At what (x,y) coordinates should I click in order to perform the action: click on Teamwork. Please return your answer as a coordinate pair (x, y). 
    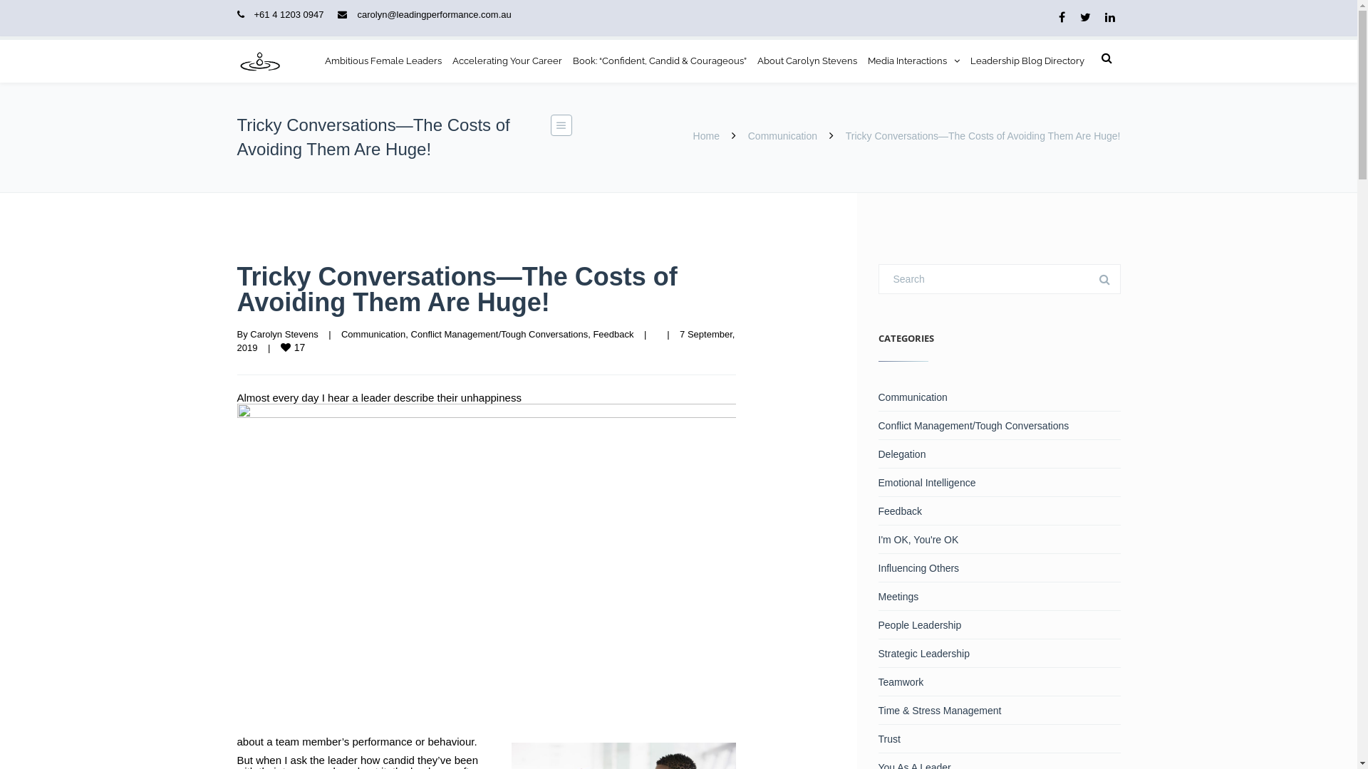
    Looking at the image, I should click on (999, 682).